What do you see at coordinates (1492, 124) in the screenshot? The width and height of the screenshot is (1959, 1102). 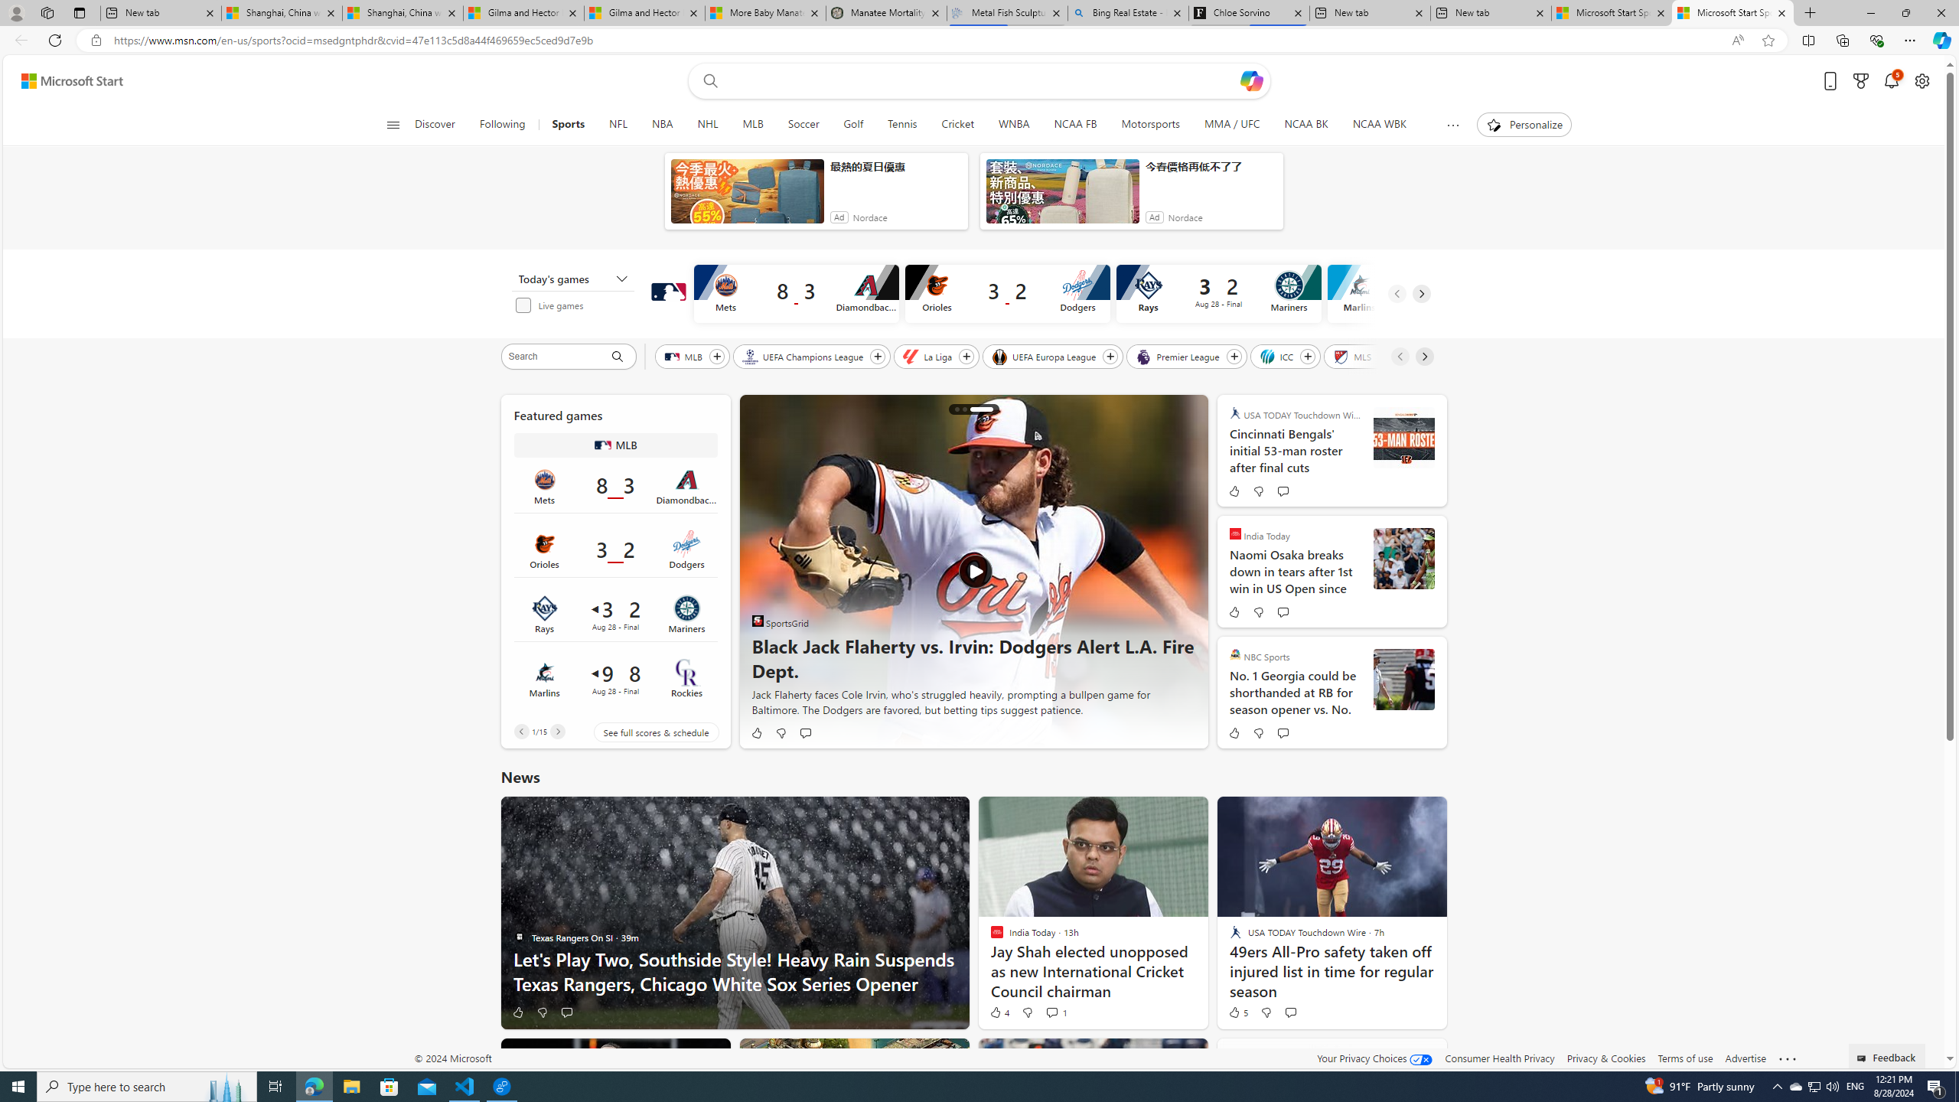 I see `To get missing image descriptions, open the context menu.` at bounding box center [1492, 124].